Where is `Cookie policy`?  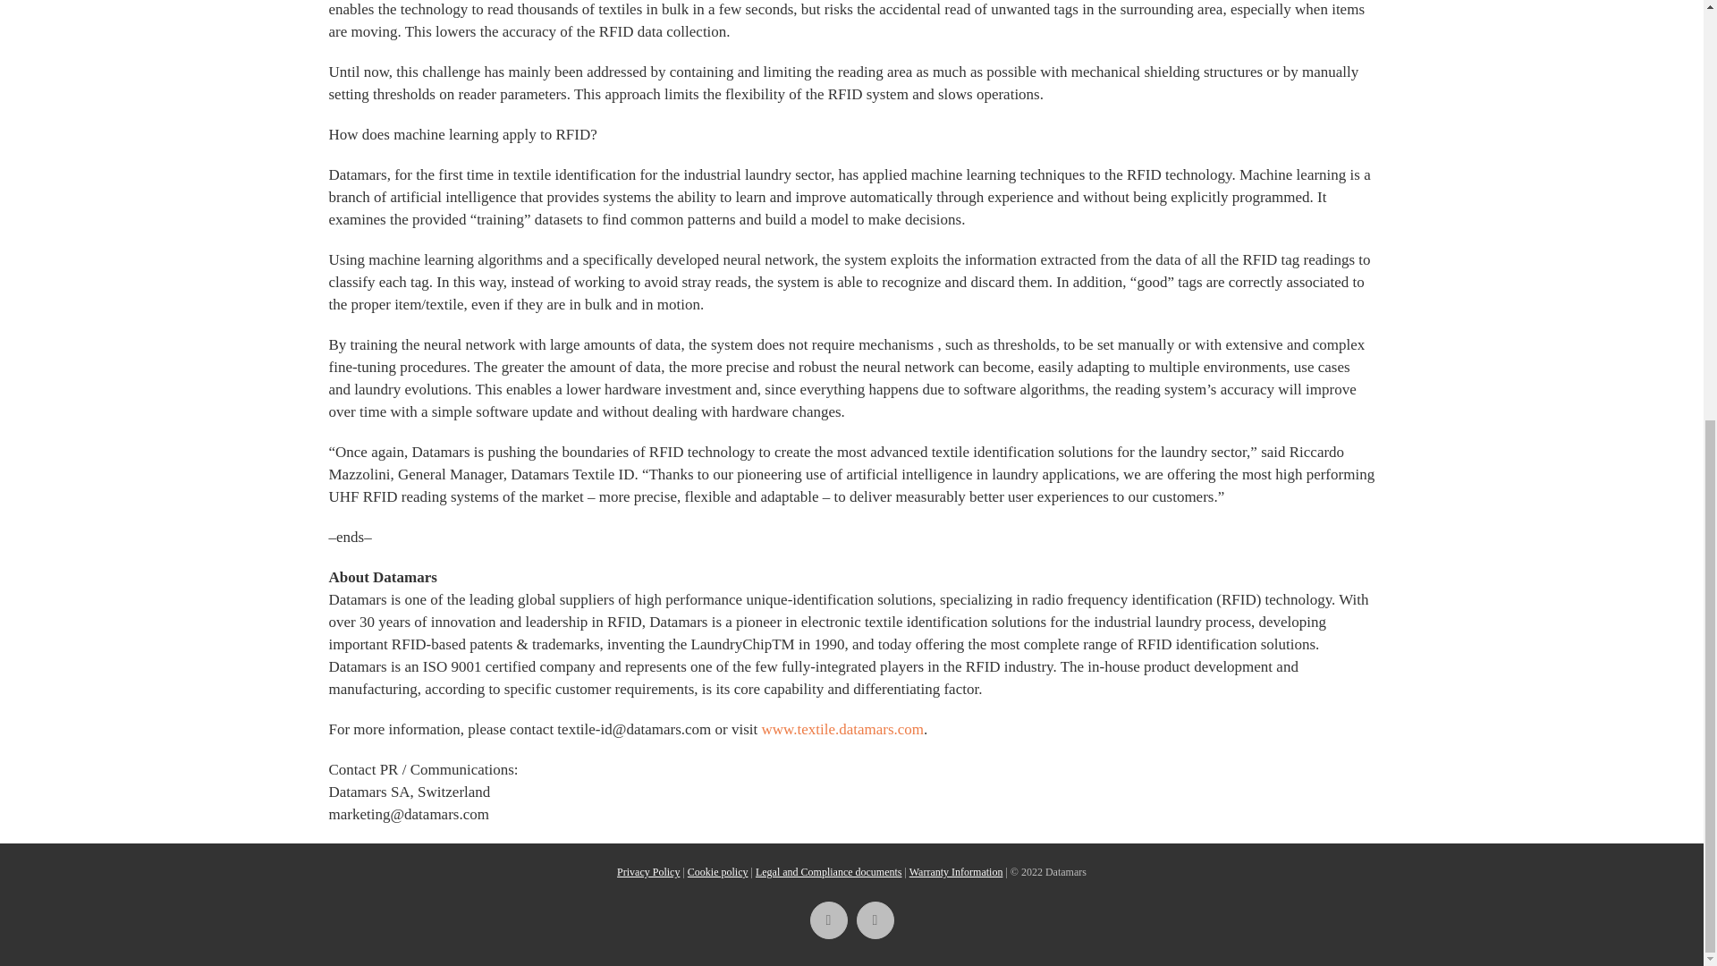
Cookie policy is located at coordinates (718, 871).